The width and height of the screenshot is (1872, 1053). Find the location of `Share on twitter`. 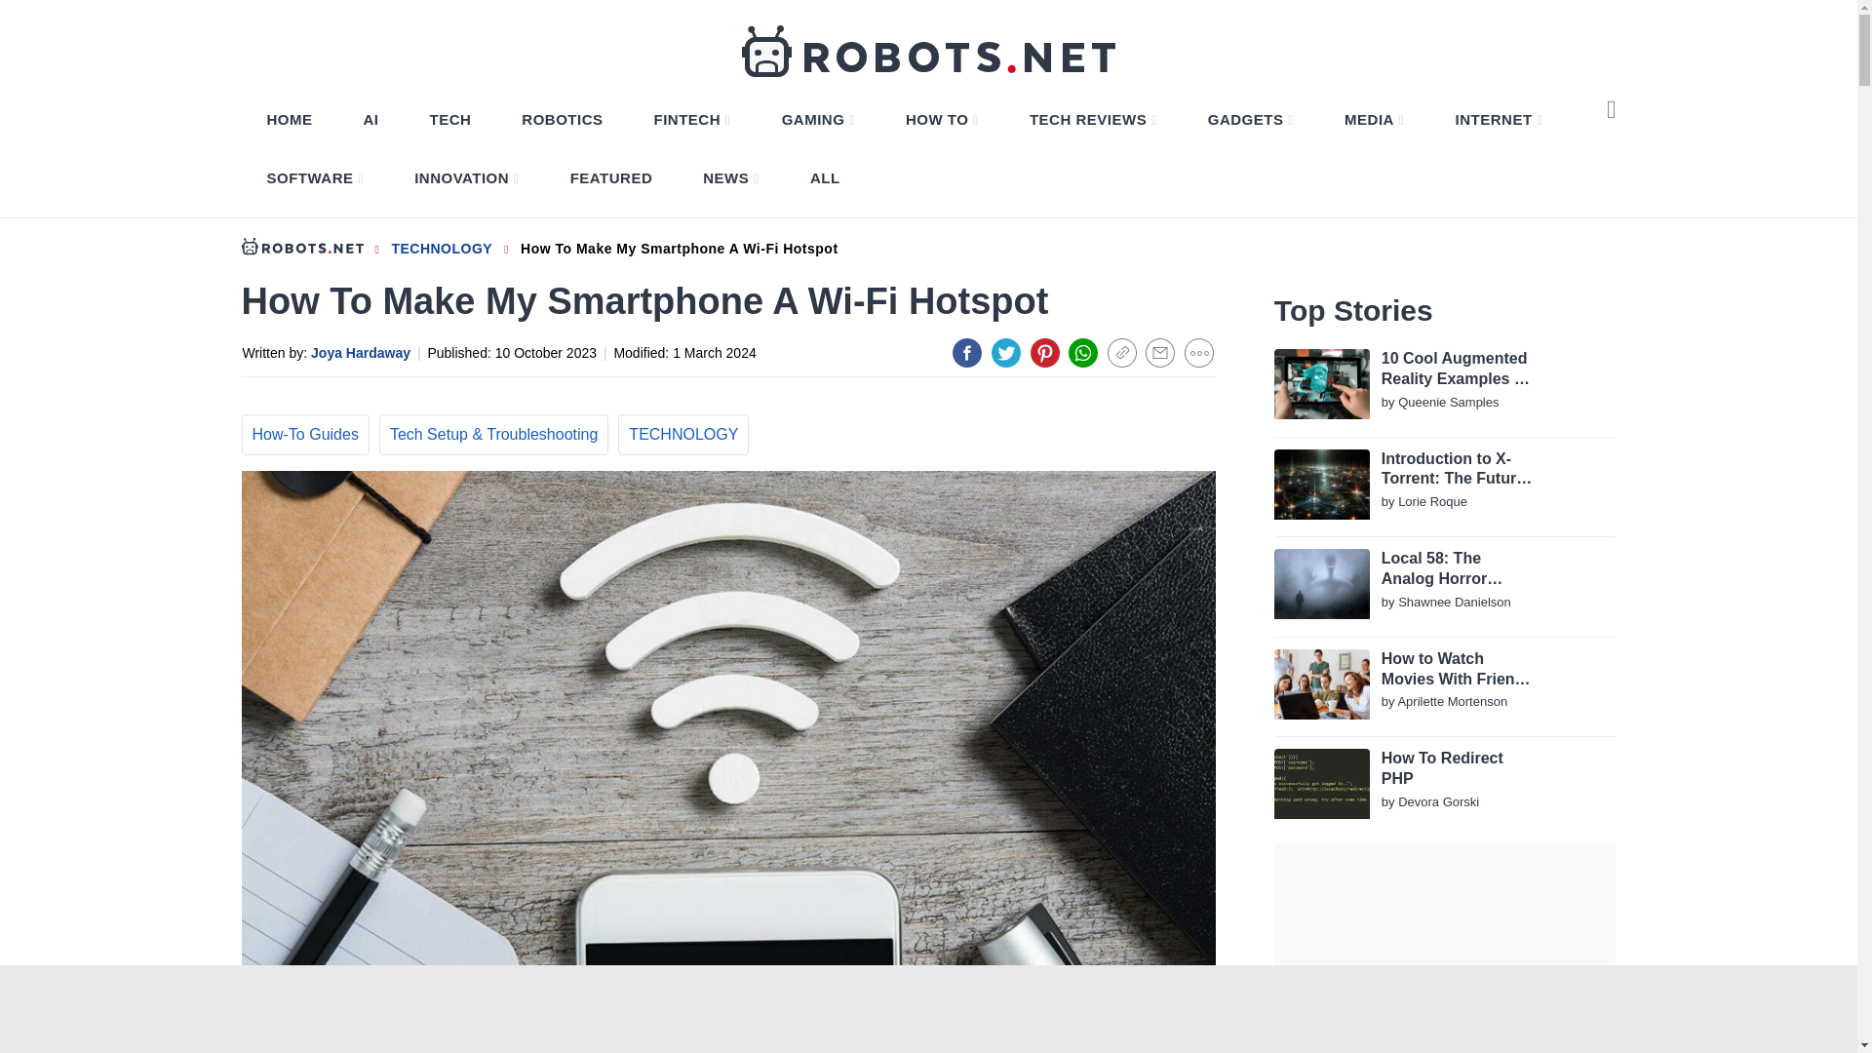

Share on twitter is located at coordinates (1006, 352).